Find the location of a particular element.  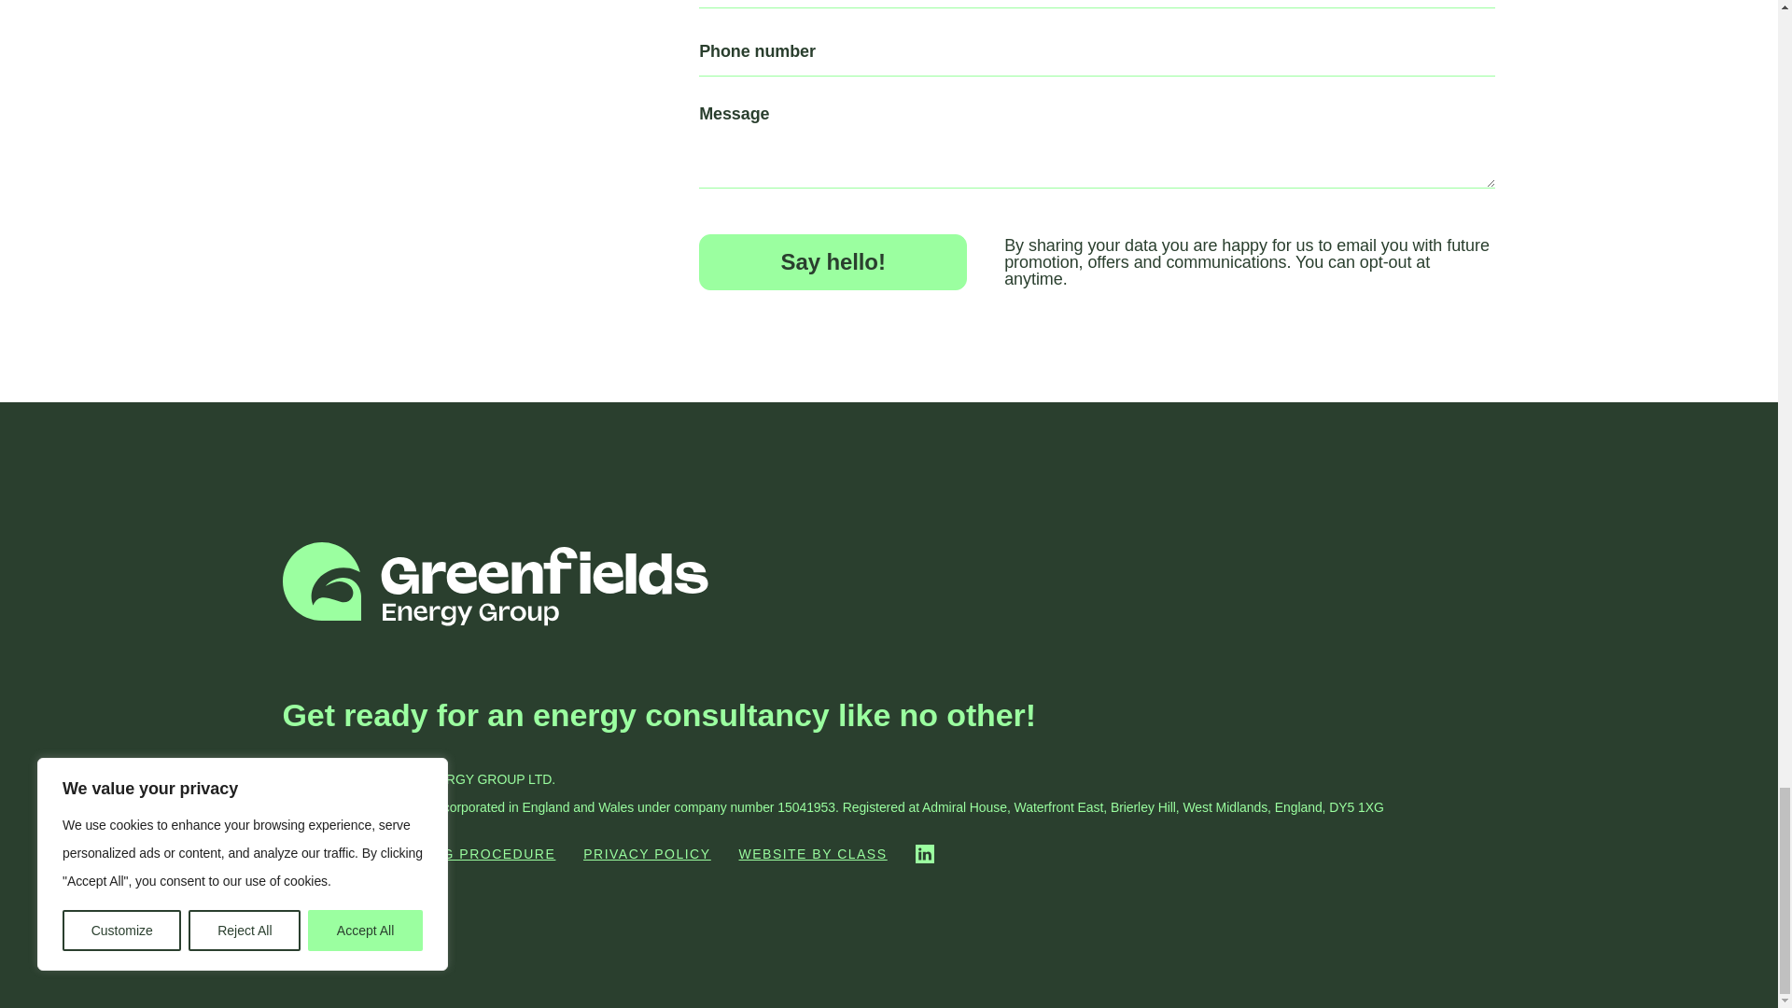

Say hello! is located at coordinates (833, 261).